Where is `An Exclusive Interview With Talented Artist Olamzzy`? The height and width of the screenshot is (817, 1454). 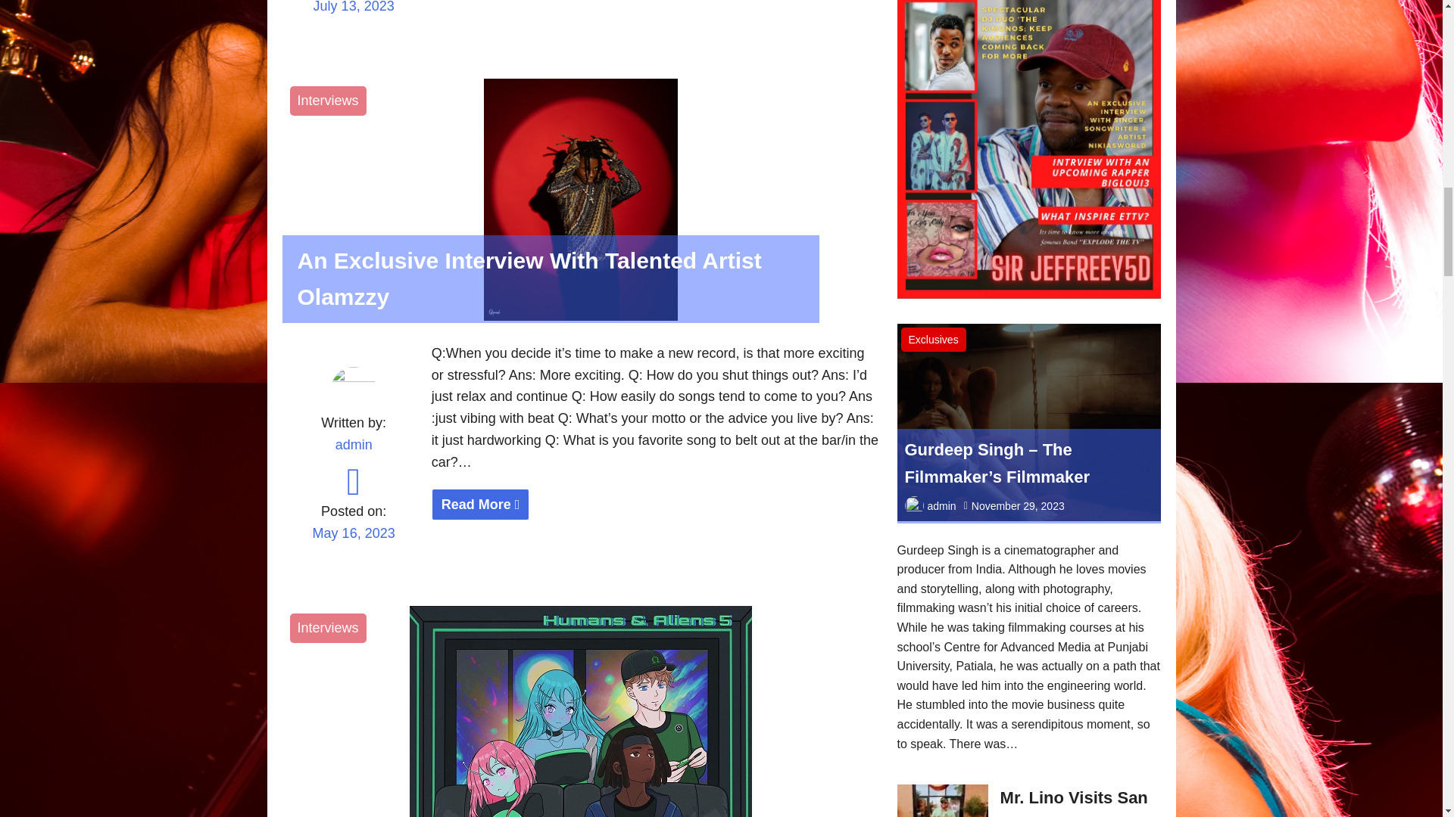
An Exclusive Interview With Talented Artist Olamzzy is located at coordinates (656, 505).